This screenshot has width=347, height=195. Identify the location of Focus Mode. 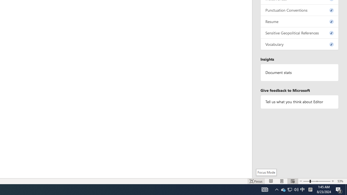
(266, 172).